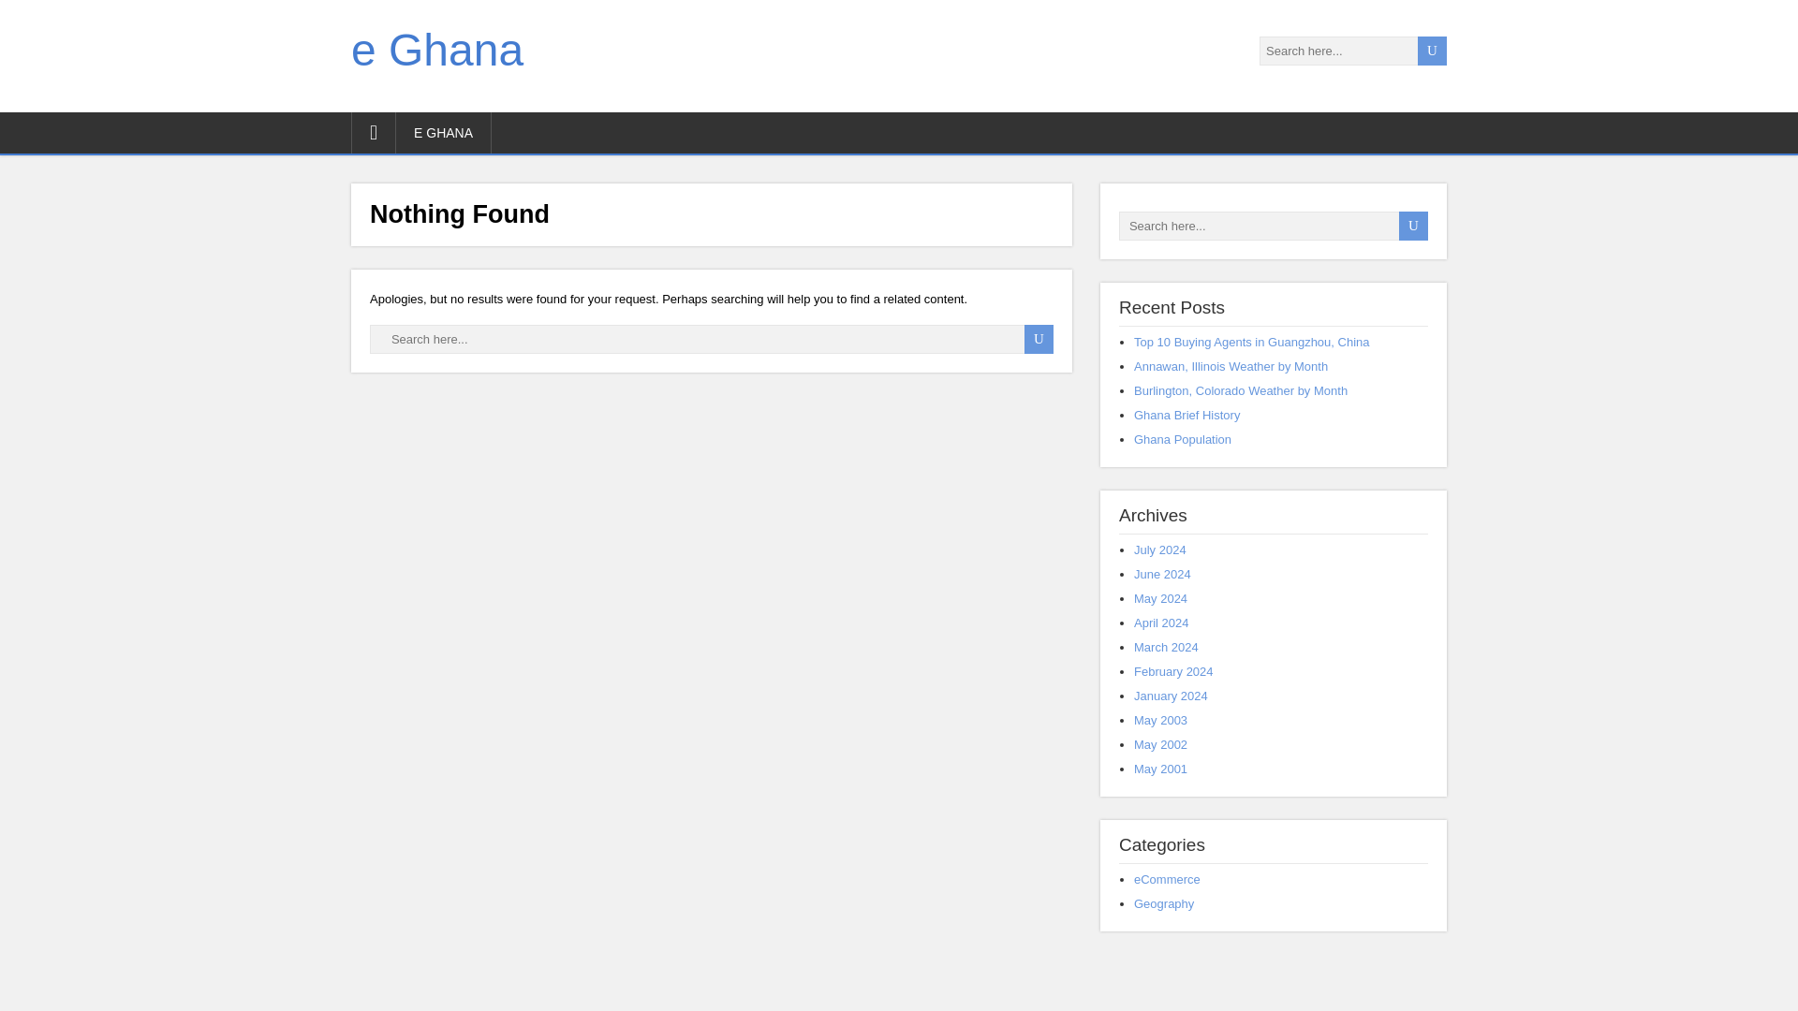  Describe the element at coordinates (1163, 903) in the screenshot. I see `Geography` at that location.